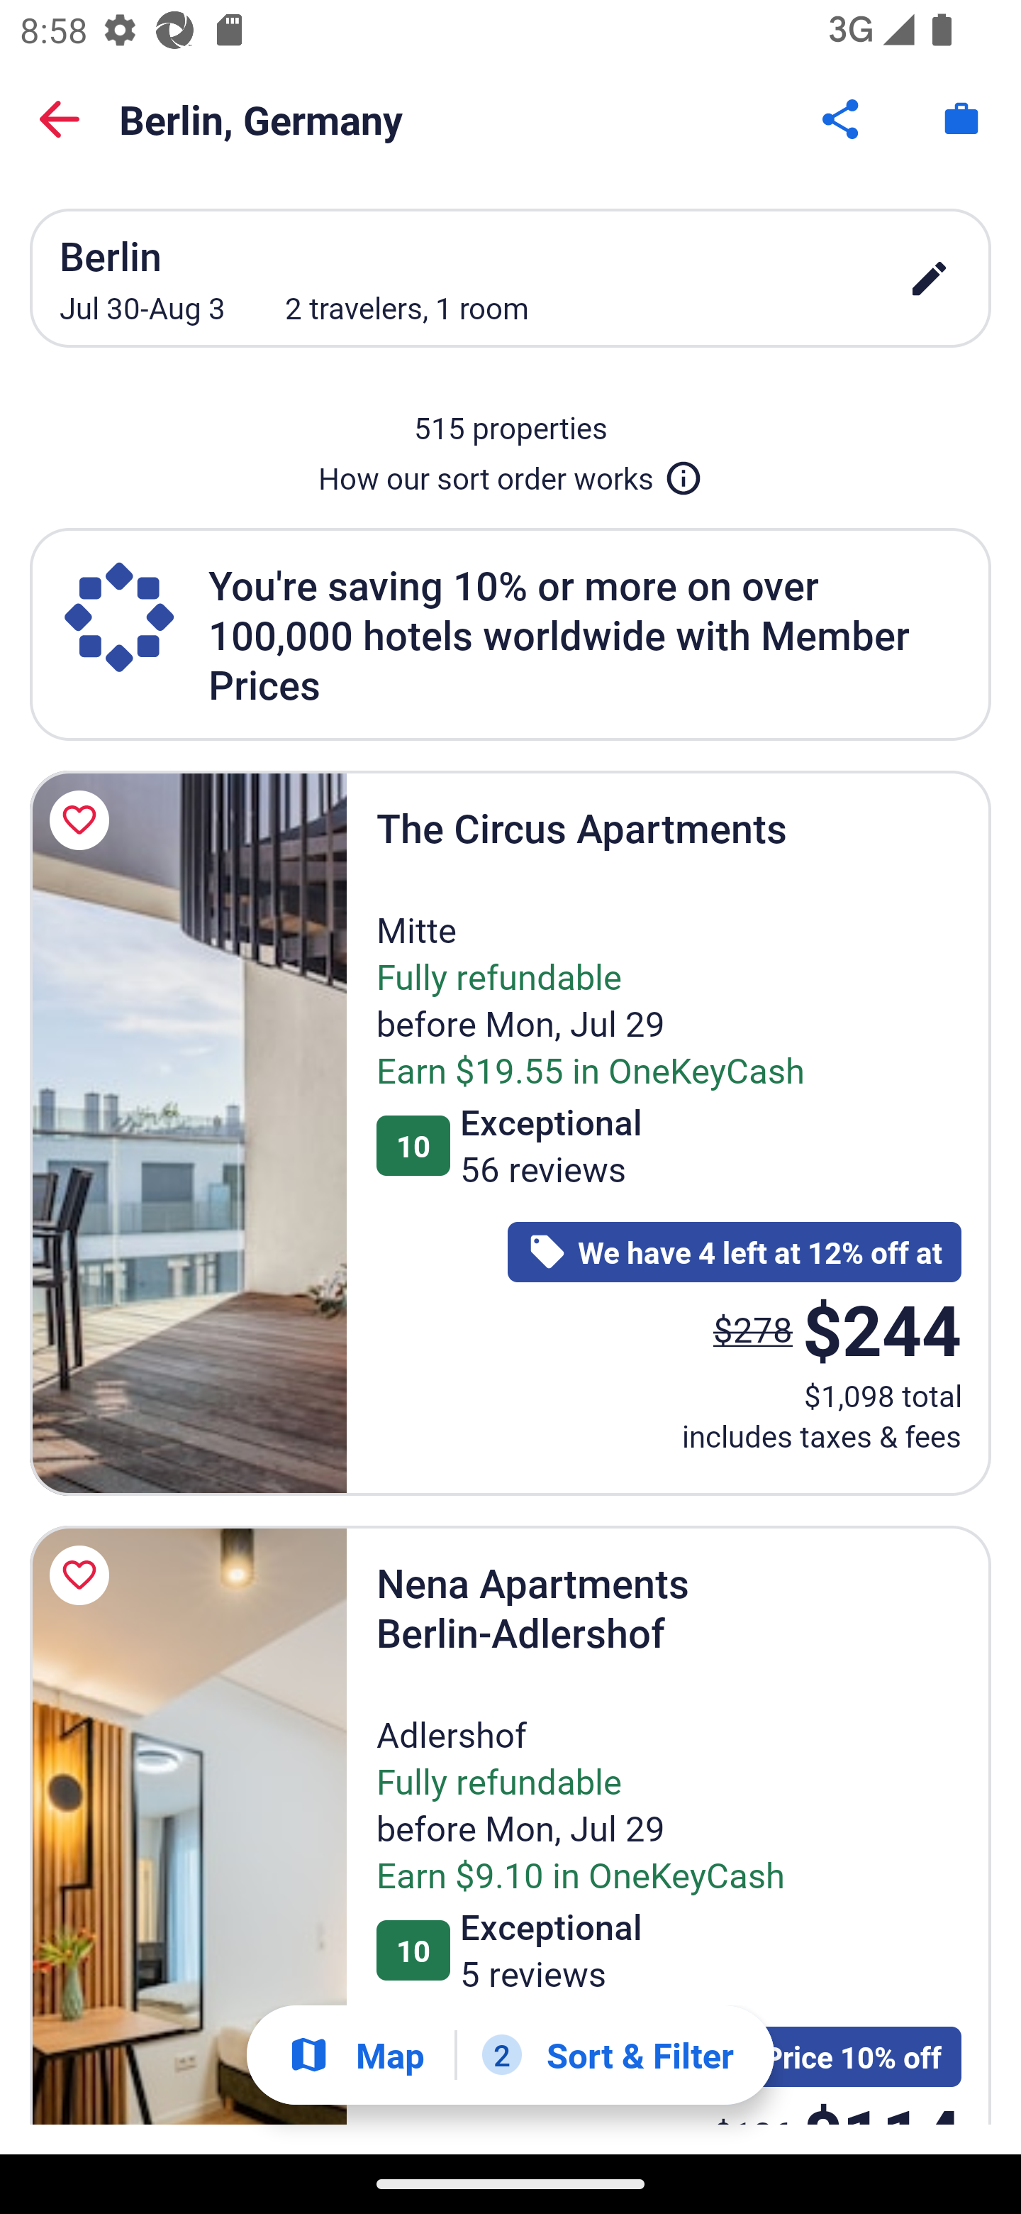 Image resolution: width=1021 pixels, height=2214 pixels. Describe the element at coordinates (842, 119) in the screenshot. I see `Share Button` at that location.